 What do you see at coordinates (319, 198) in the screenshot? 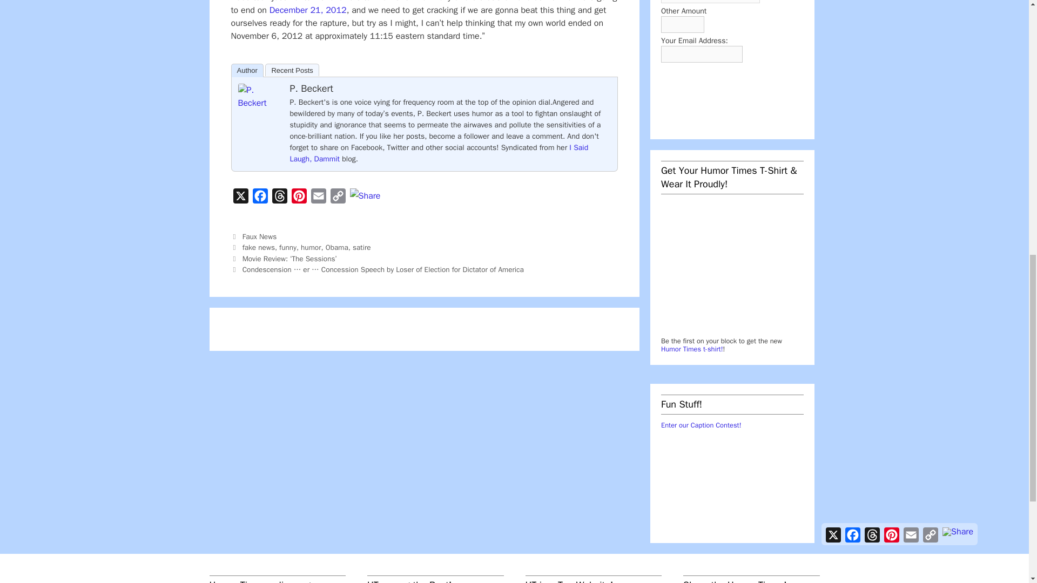
I see `Email` at bounding box center [319, 198].